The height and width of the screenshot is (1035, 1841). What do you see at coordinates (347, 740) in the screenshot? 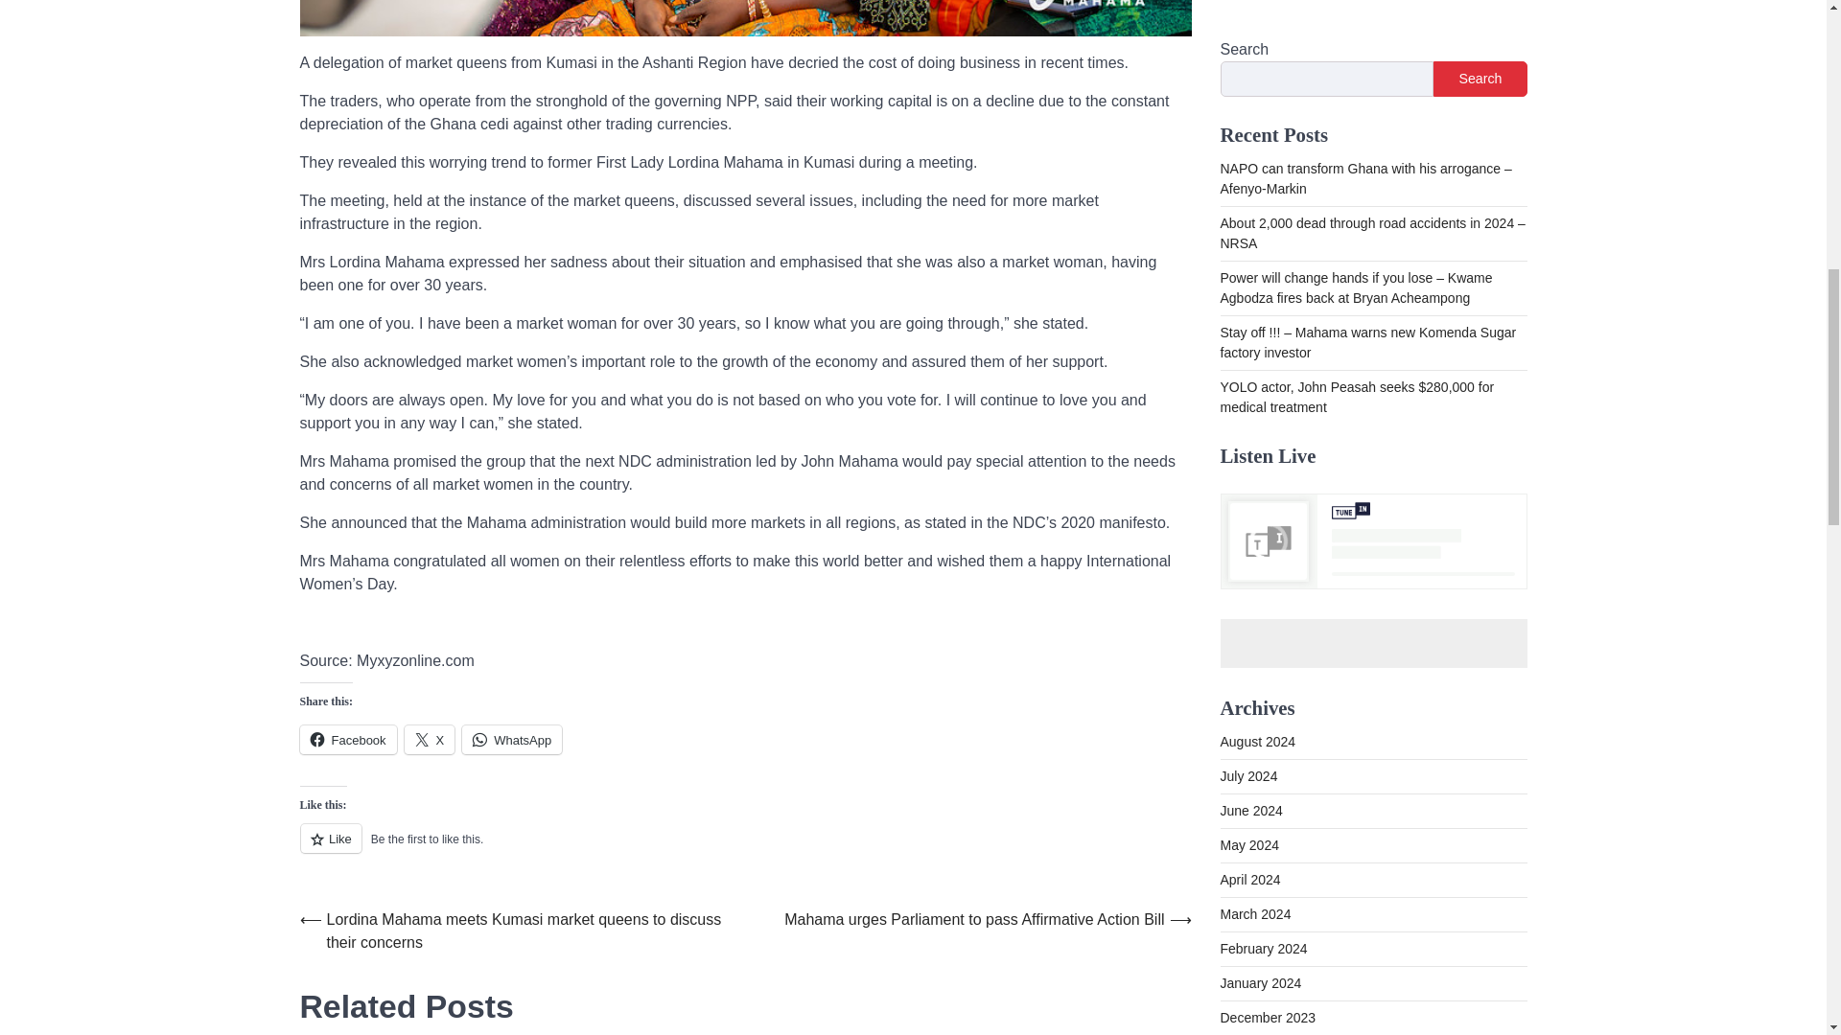
I see `Click to share on Facebook` at bounding box center [347, 740].